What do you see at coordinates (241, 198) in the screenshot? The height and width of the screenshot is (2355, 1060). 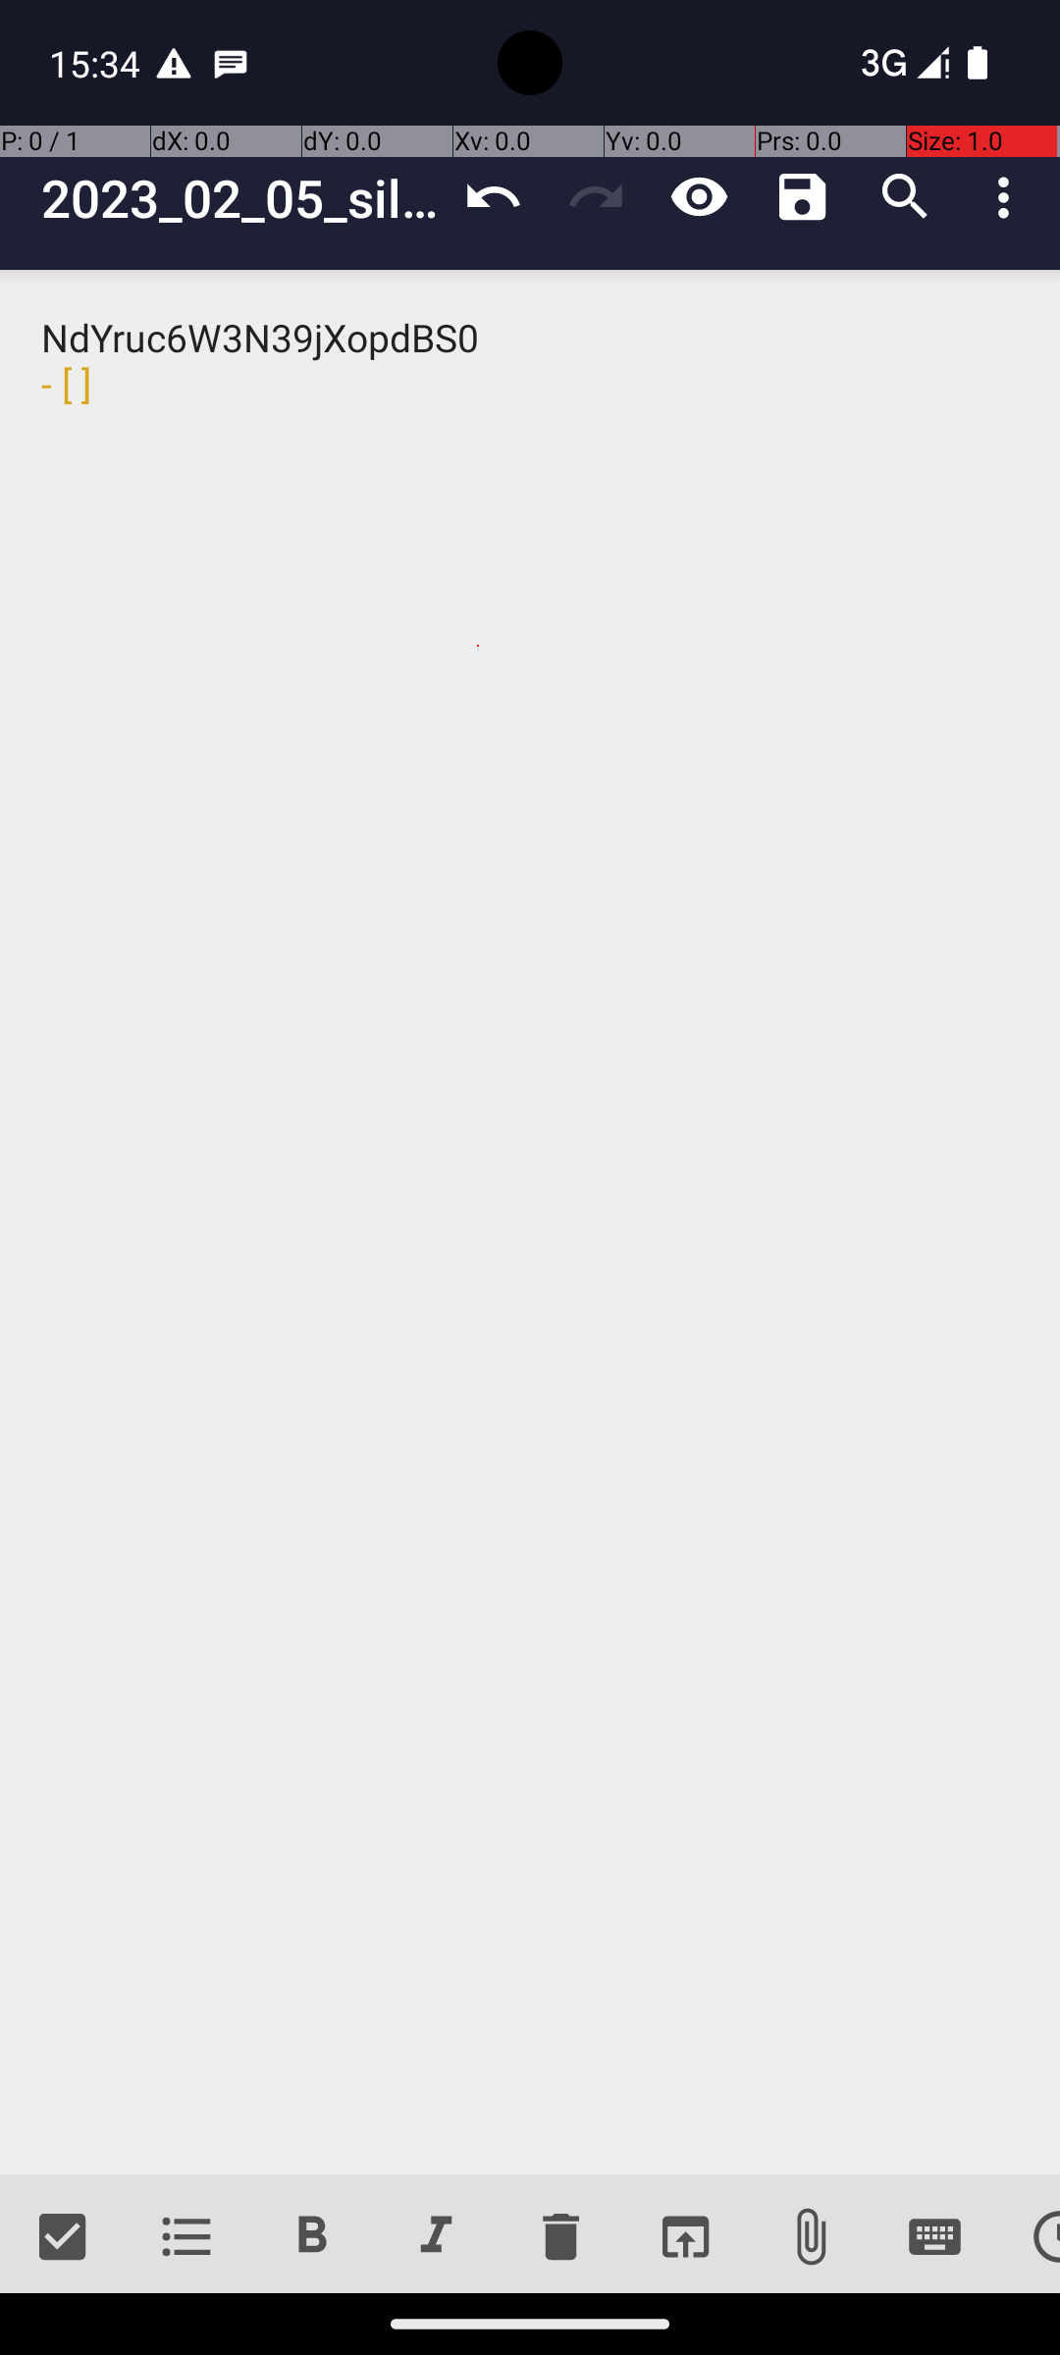 I see `2023_02_05_silly_sun` at bounding box center [241, 198].